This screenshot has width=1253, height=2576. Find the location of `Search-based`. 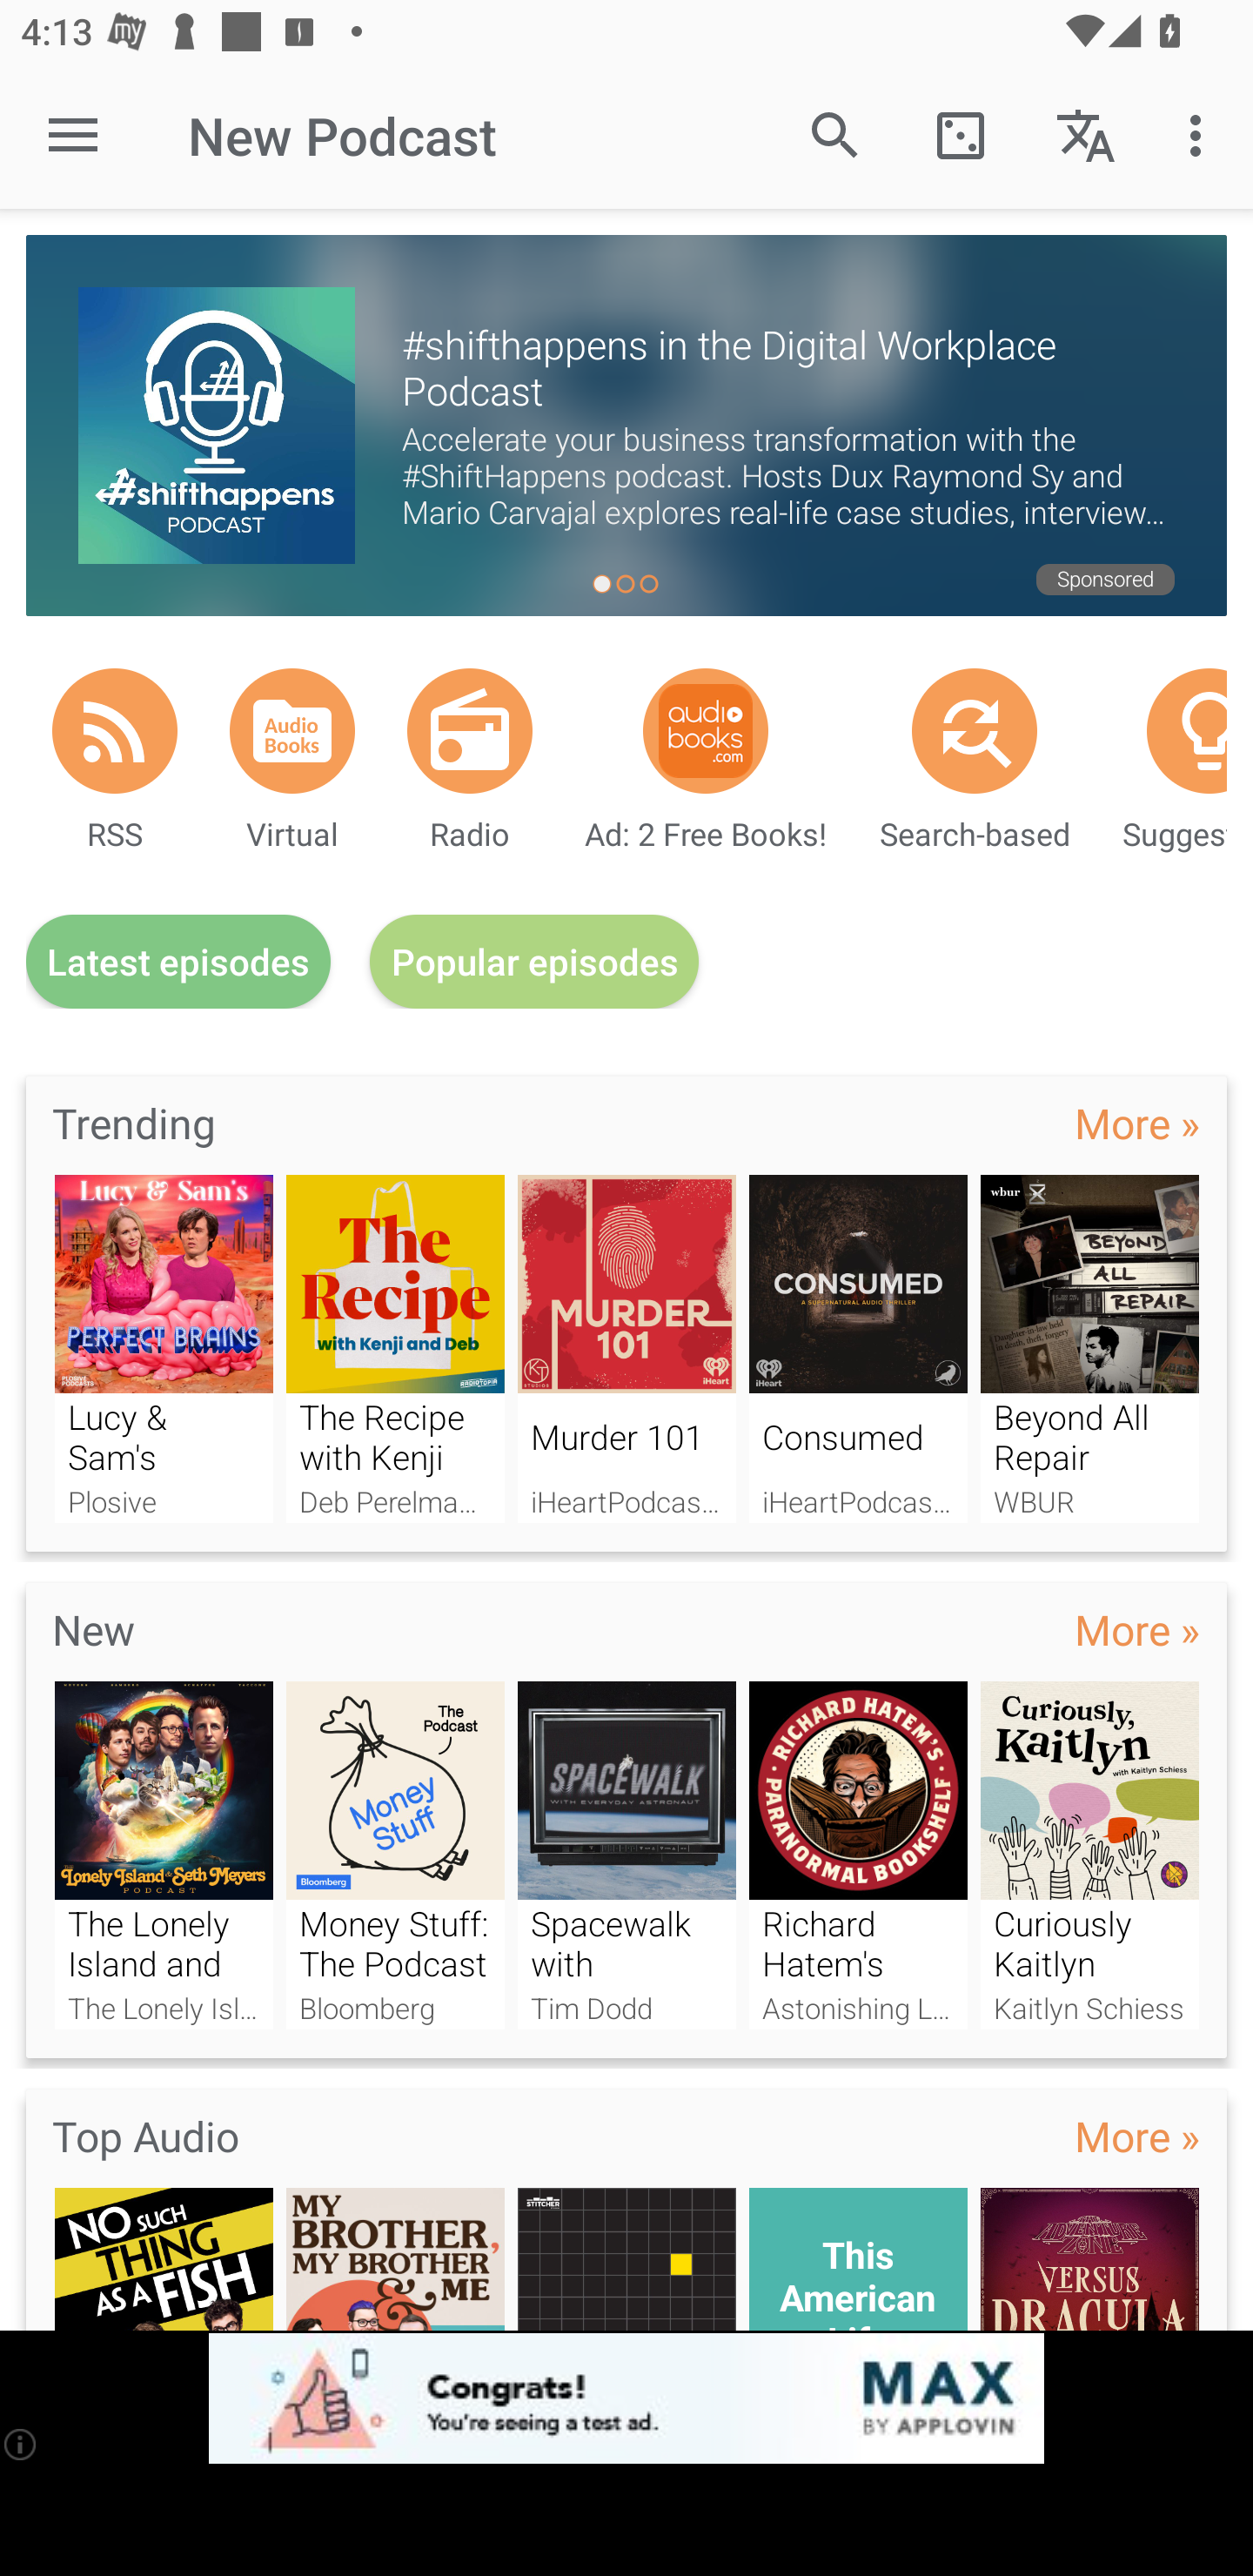

Search-based is located at coordinates (975, 729).